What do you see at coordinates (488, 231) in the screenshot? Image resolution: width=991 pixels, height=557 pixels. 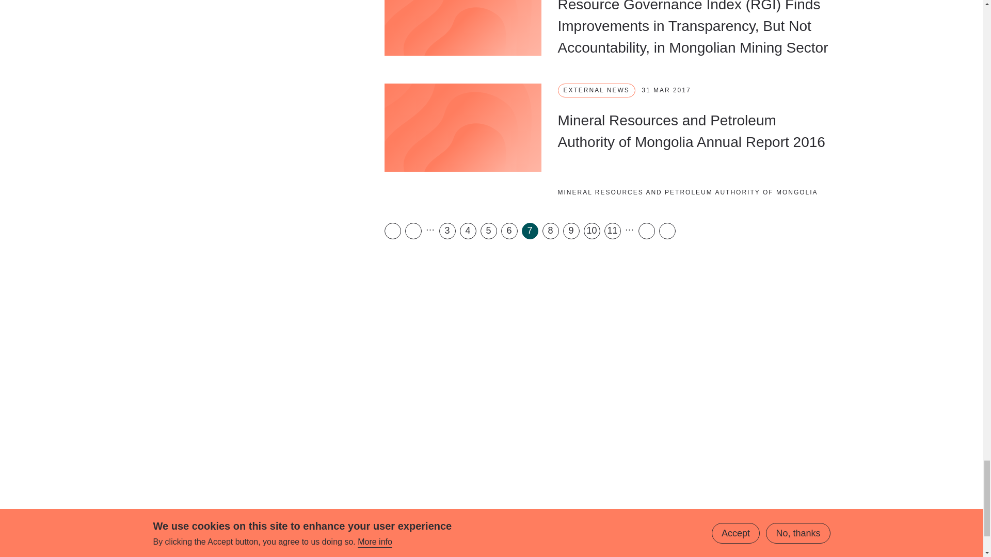 I see `Go to page 5` at bounding box center [488, 231].